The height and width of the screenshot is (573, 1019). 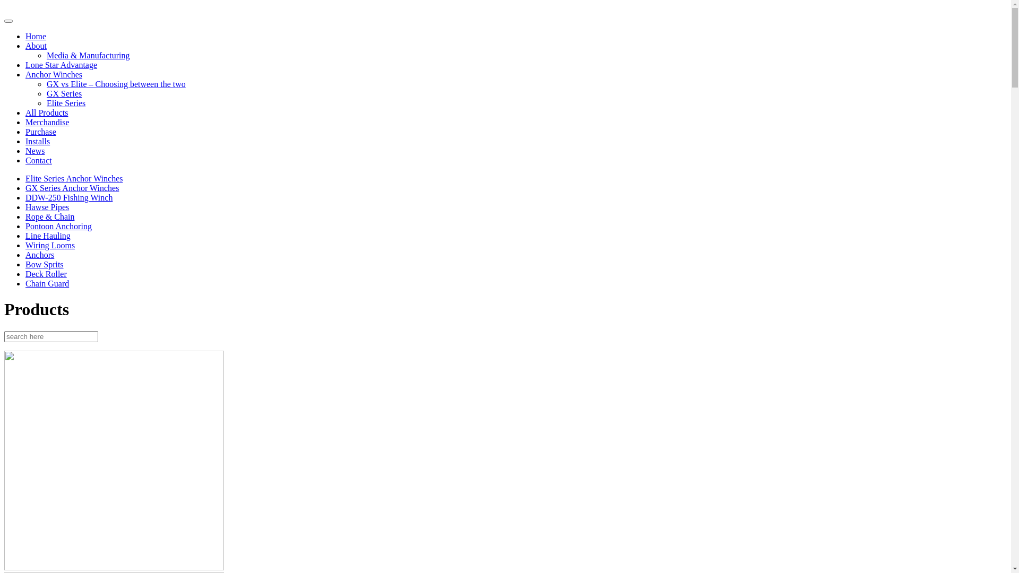 I want to click on Purchase, so click(x=41, y=132).